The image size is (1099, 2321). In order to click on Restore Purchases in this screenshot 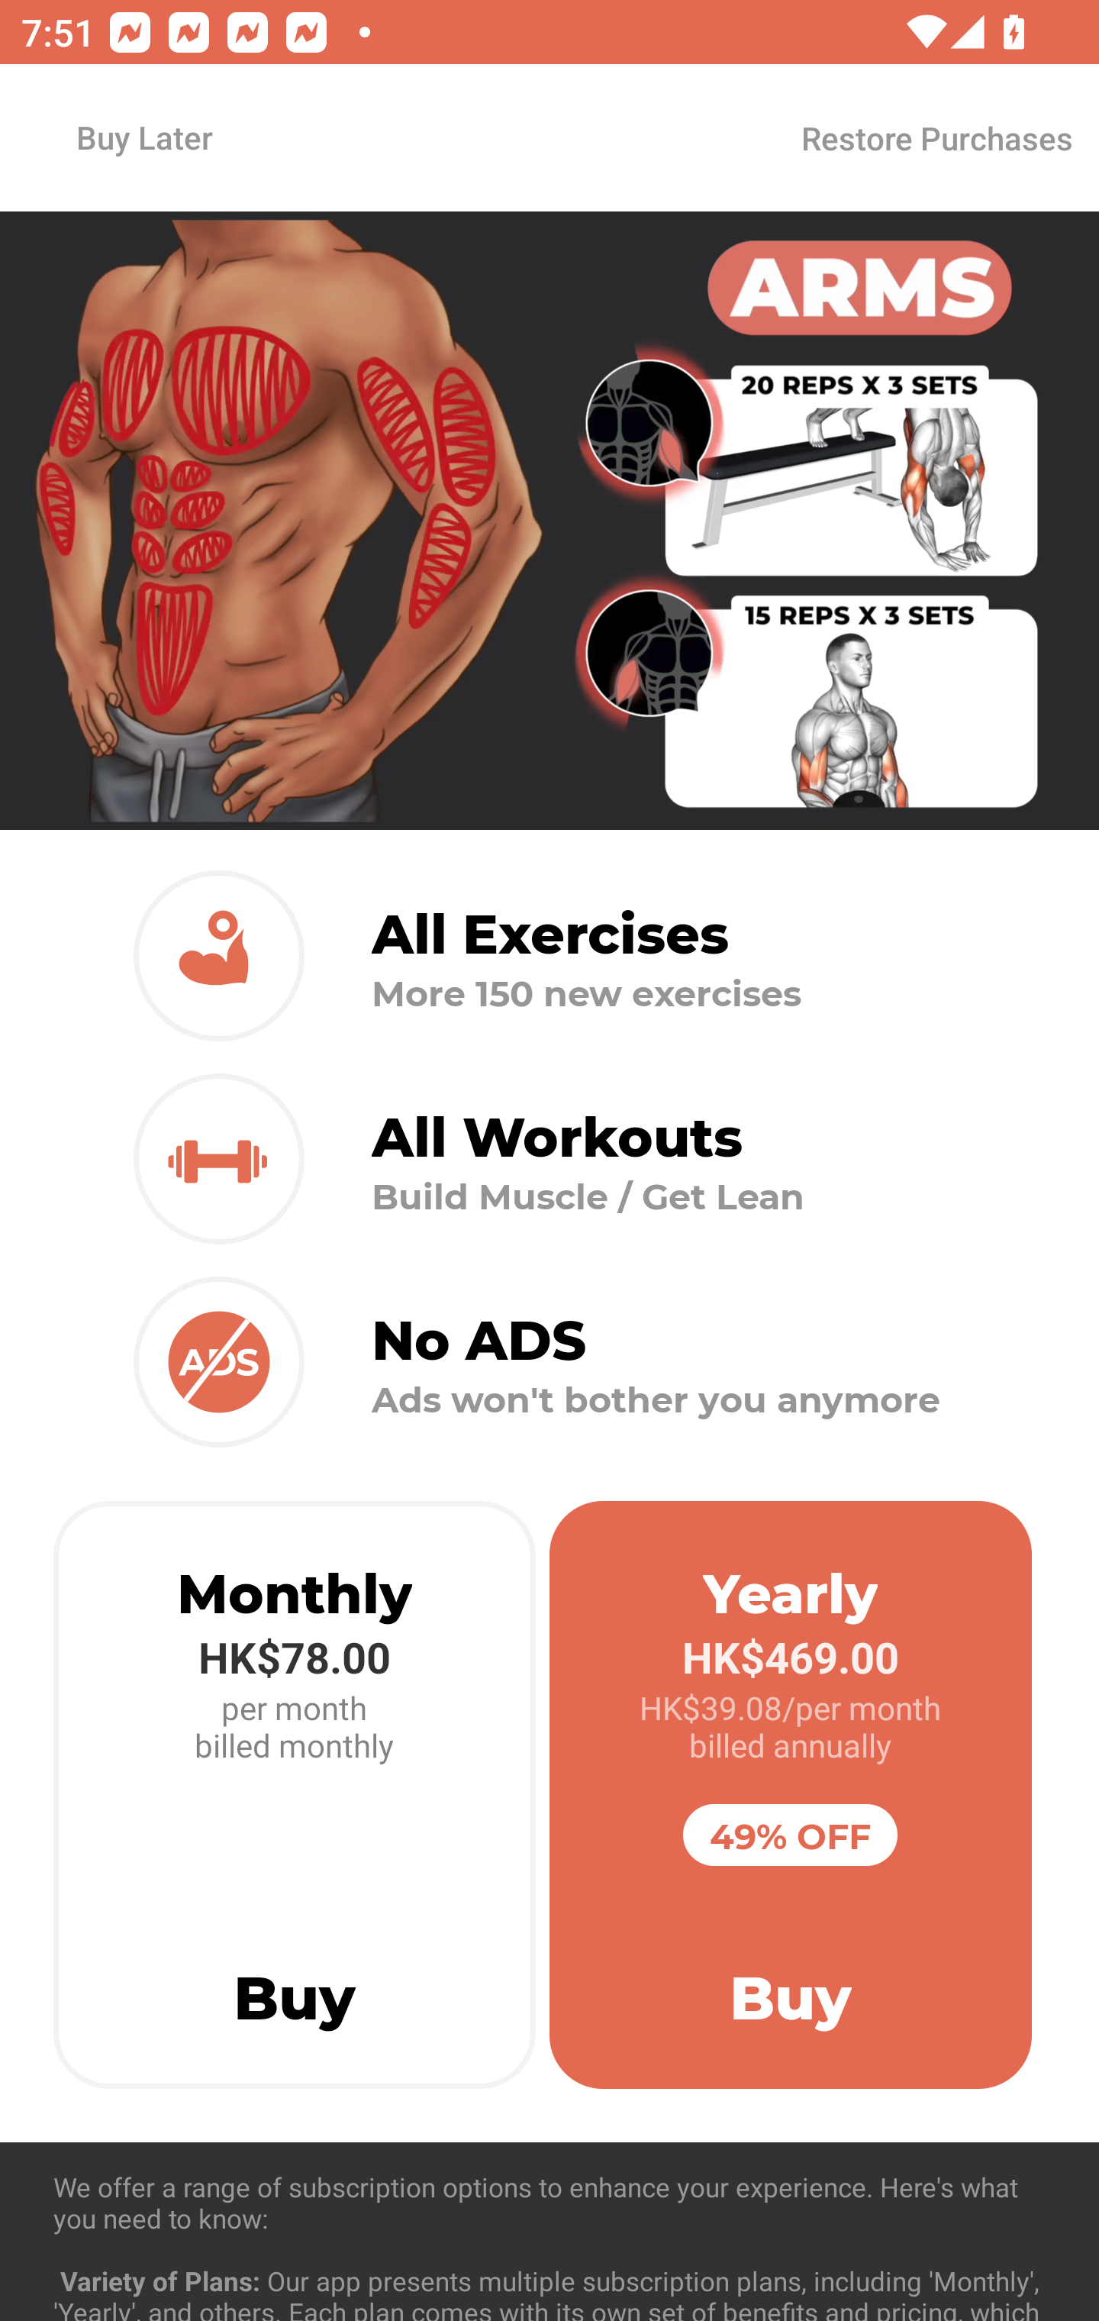, I will do `click(936, 137)`.